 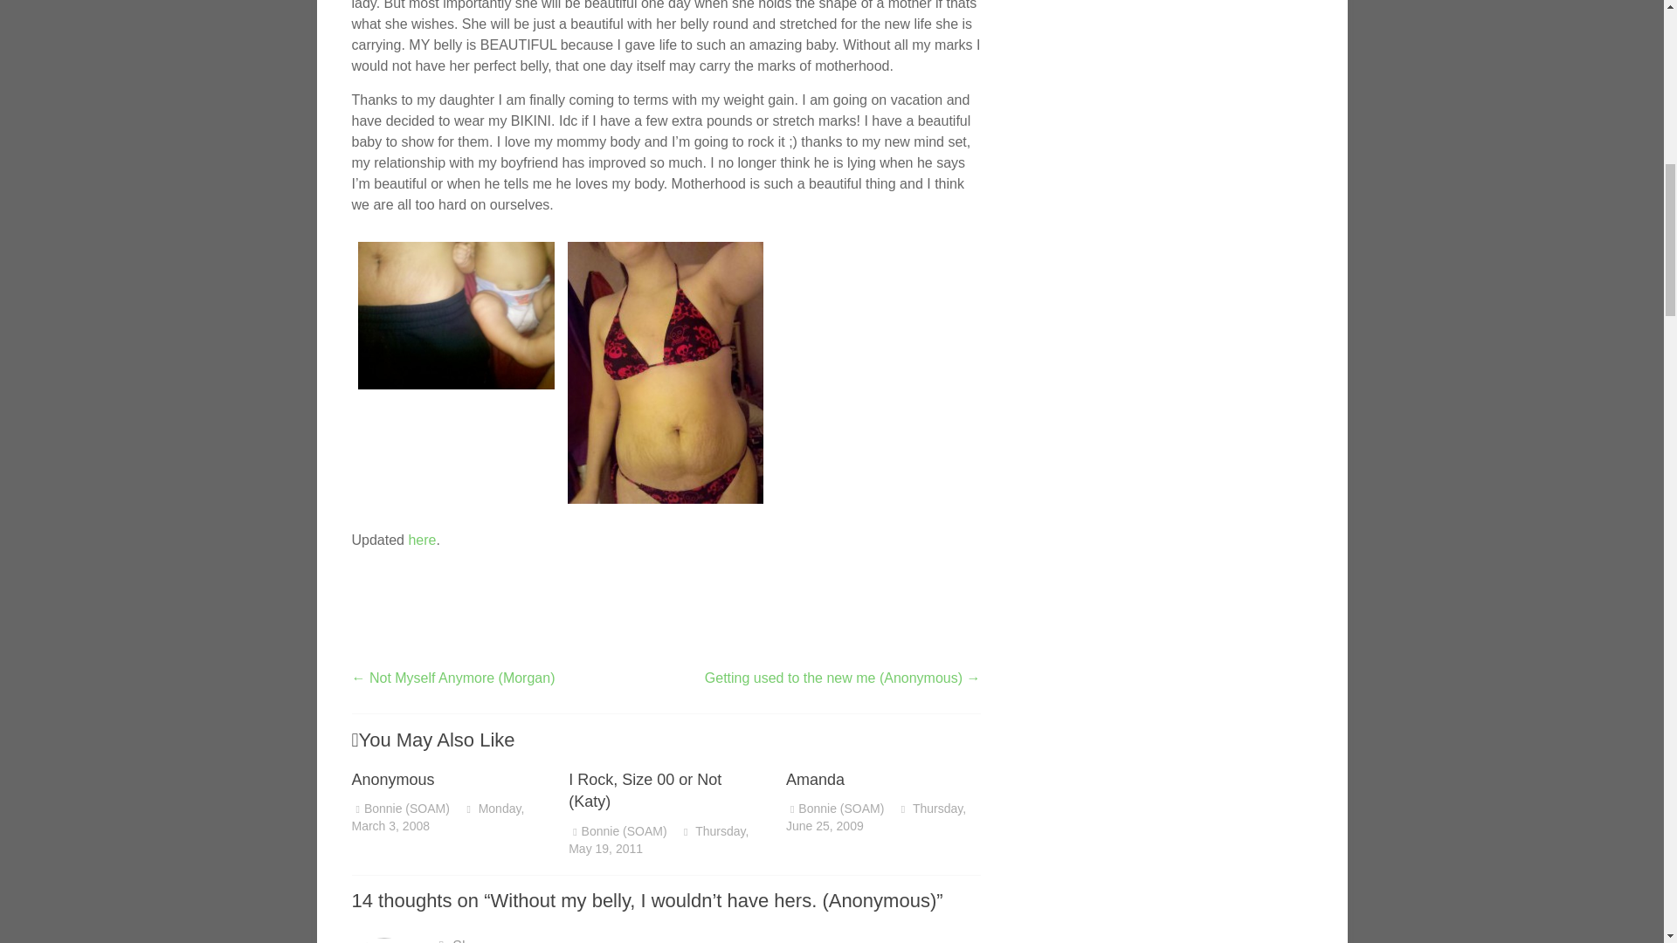 I want to click on Thursday, May 19, 2011, so click(x=658, y=839).